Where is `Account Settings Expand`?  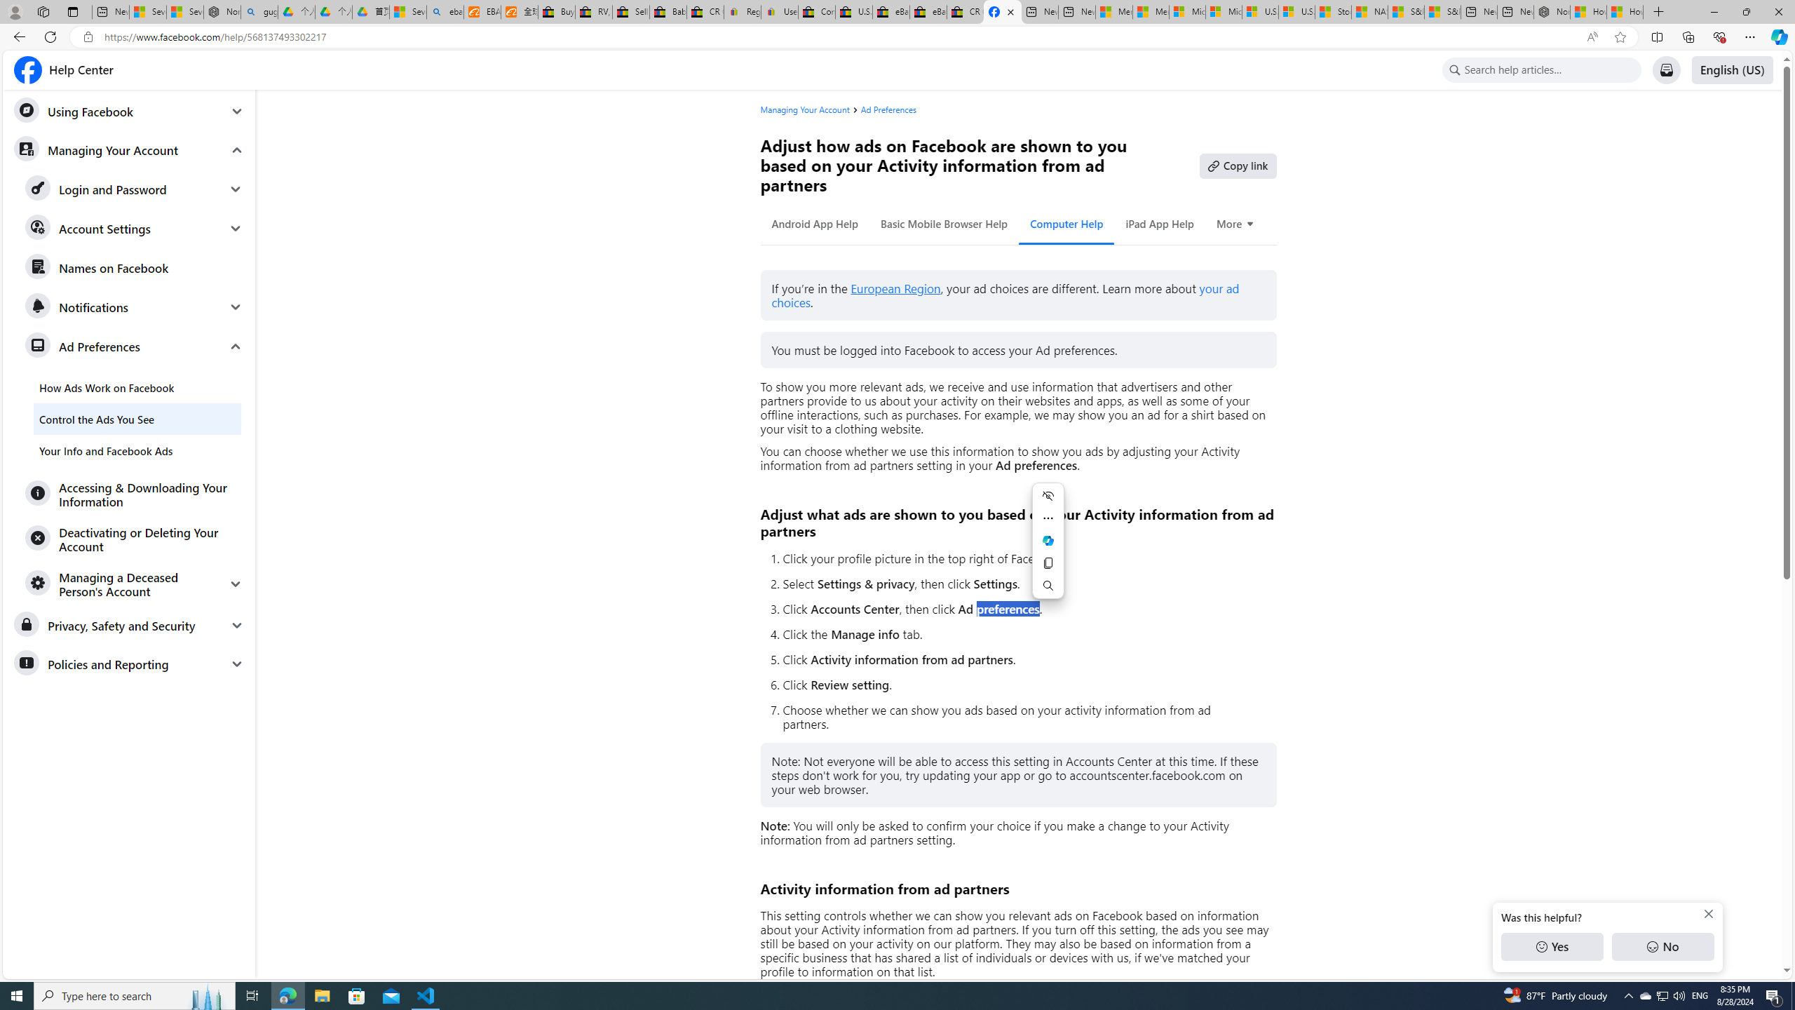 Account Settings Expand is located at coordinates (135, 229).